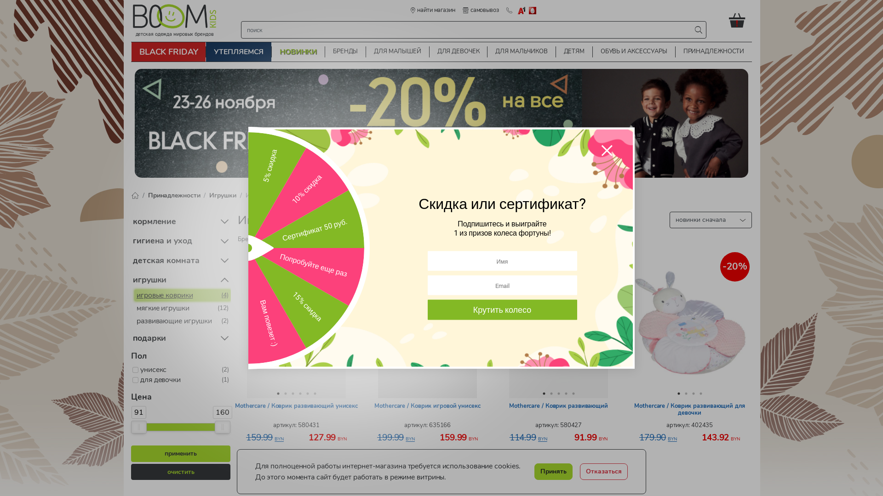 This screenshot has width=883, height=496. I want to click on 4, so click(566, 394).